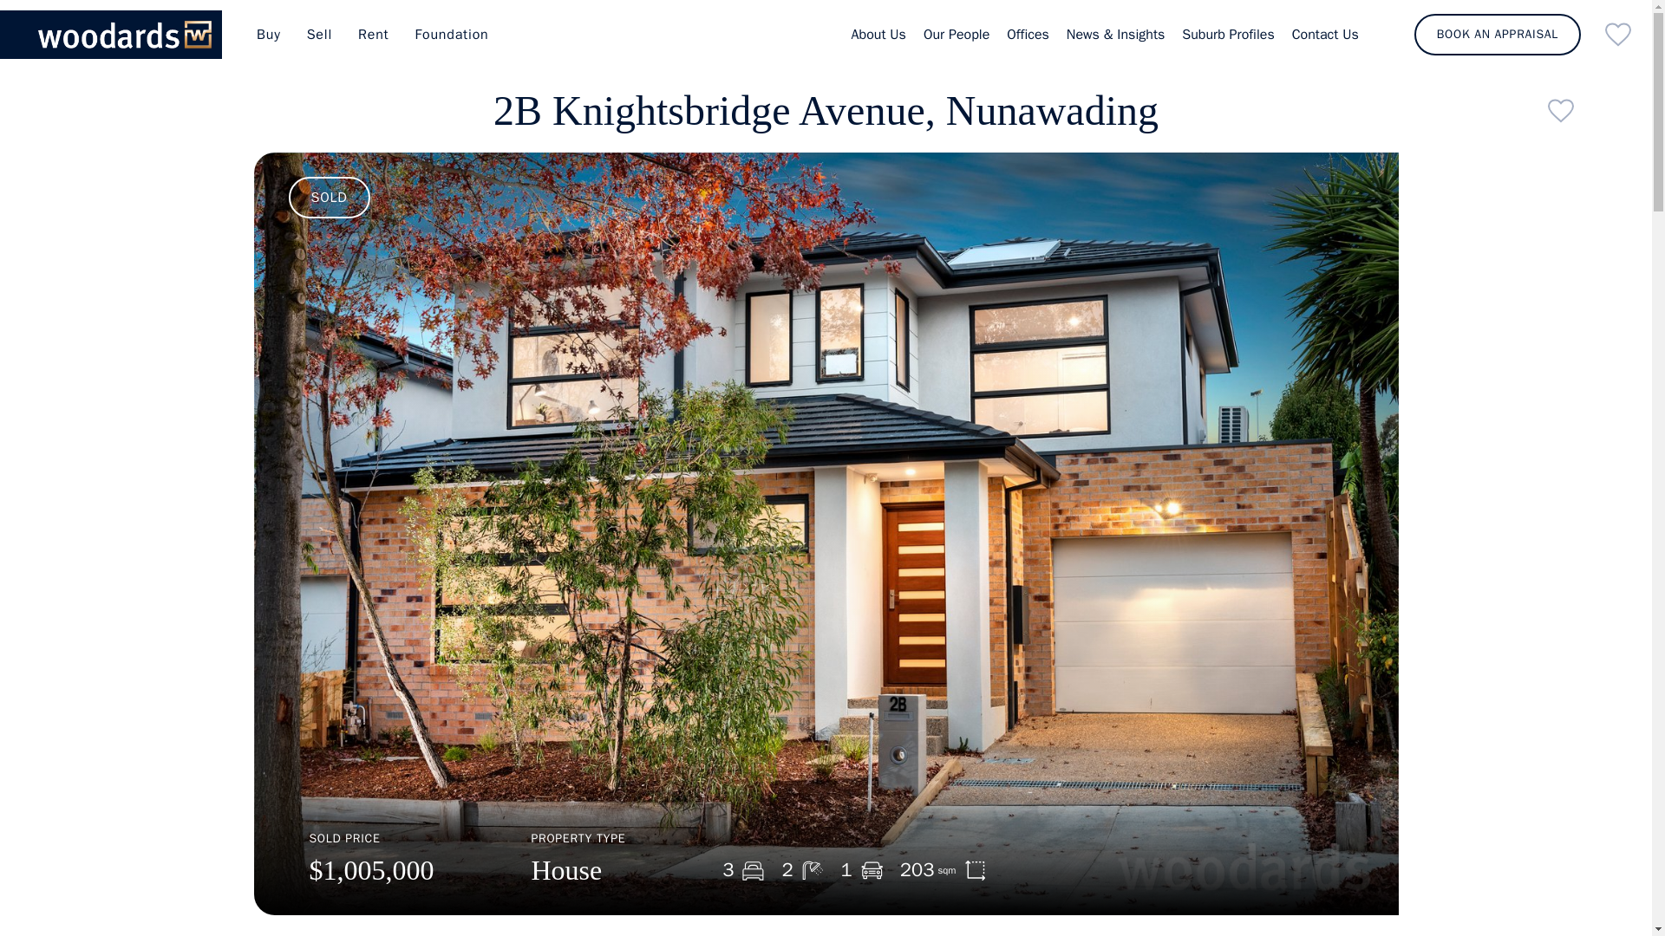 This screenshot has width=1665, height=936. Describe the element at coordinates (1028, 35) in the screenshot. I see `Offices` at that location.